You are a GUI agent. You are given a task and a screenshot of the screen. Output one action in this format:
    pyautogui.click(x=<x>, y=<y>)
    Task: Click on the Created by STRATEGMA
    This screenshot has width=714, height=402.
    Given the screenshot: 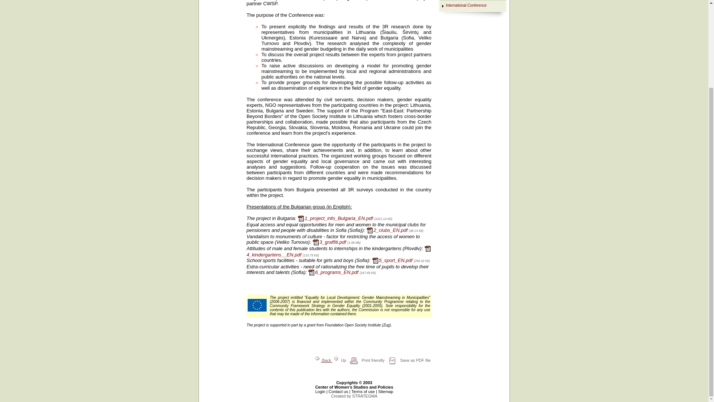 What is the action you would take?
    pyautogui.click(x=364, y=396)
    